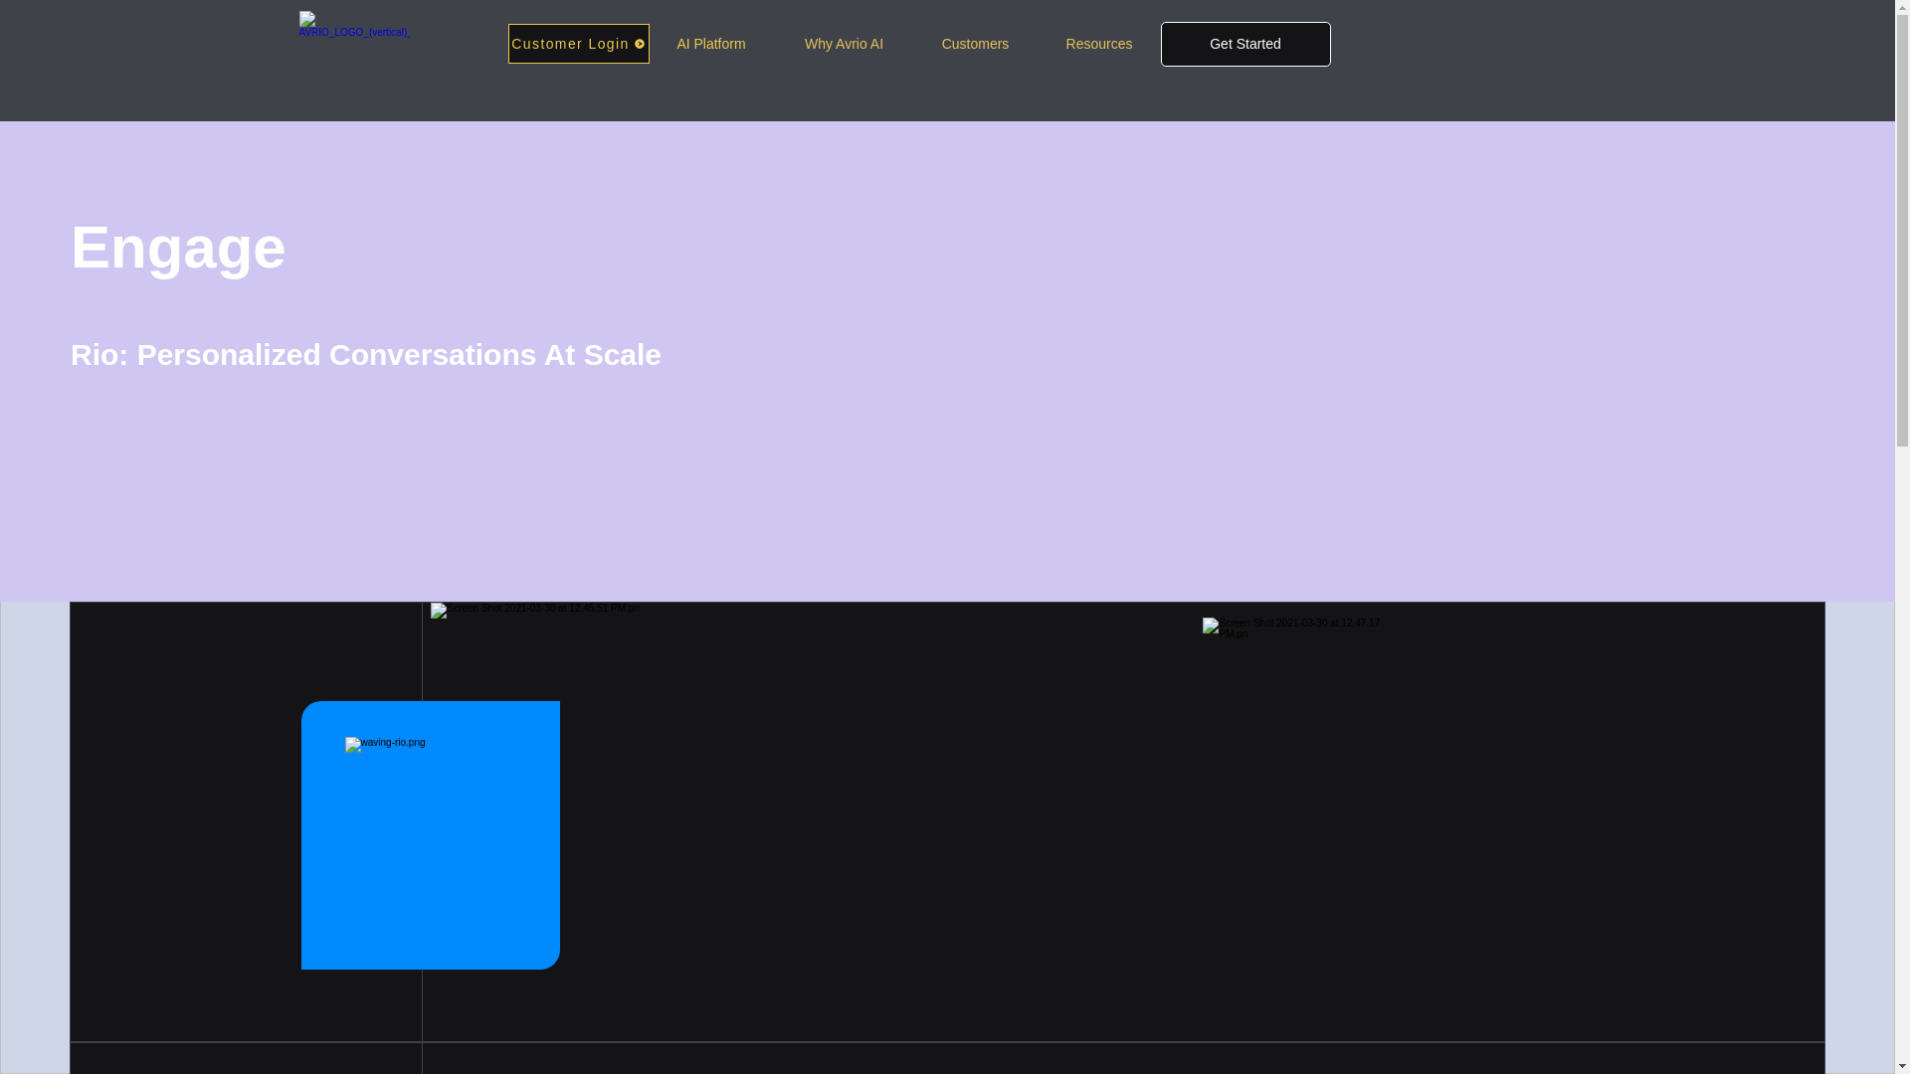 This screenshot has height=1074, width=1910. What do you see at coordinates (844, 44) in the screenshot?
I see `Why Avrio AI` at bounding box center [844, 44].